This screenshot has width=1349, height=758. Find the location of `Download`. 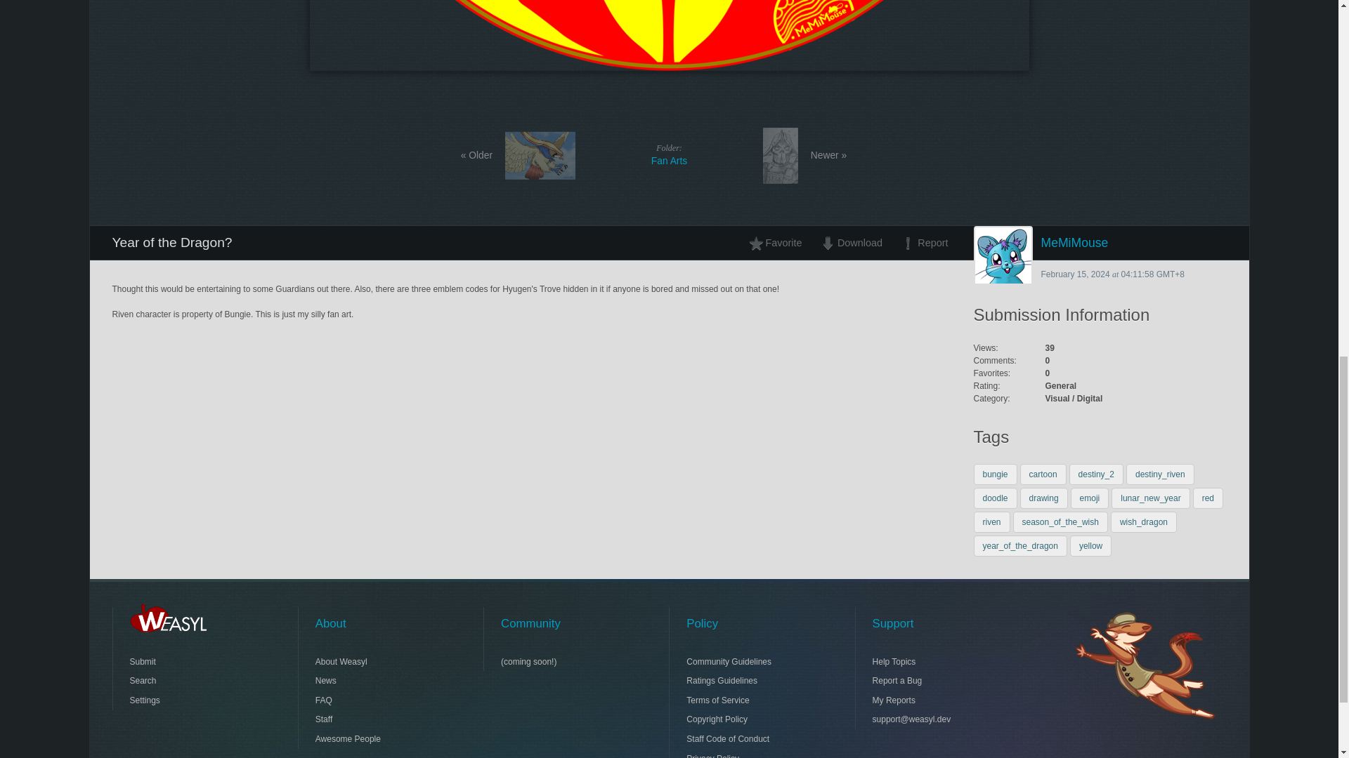

Download is located at coordinates (851, 243).